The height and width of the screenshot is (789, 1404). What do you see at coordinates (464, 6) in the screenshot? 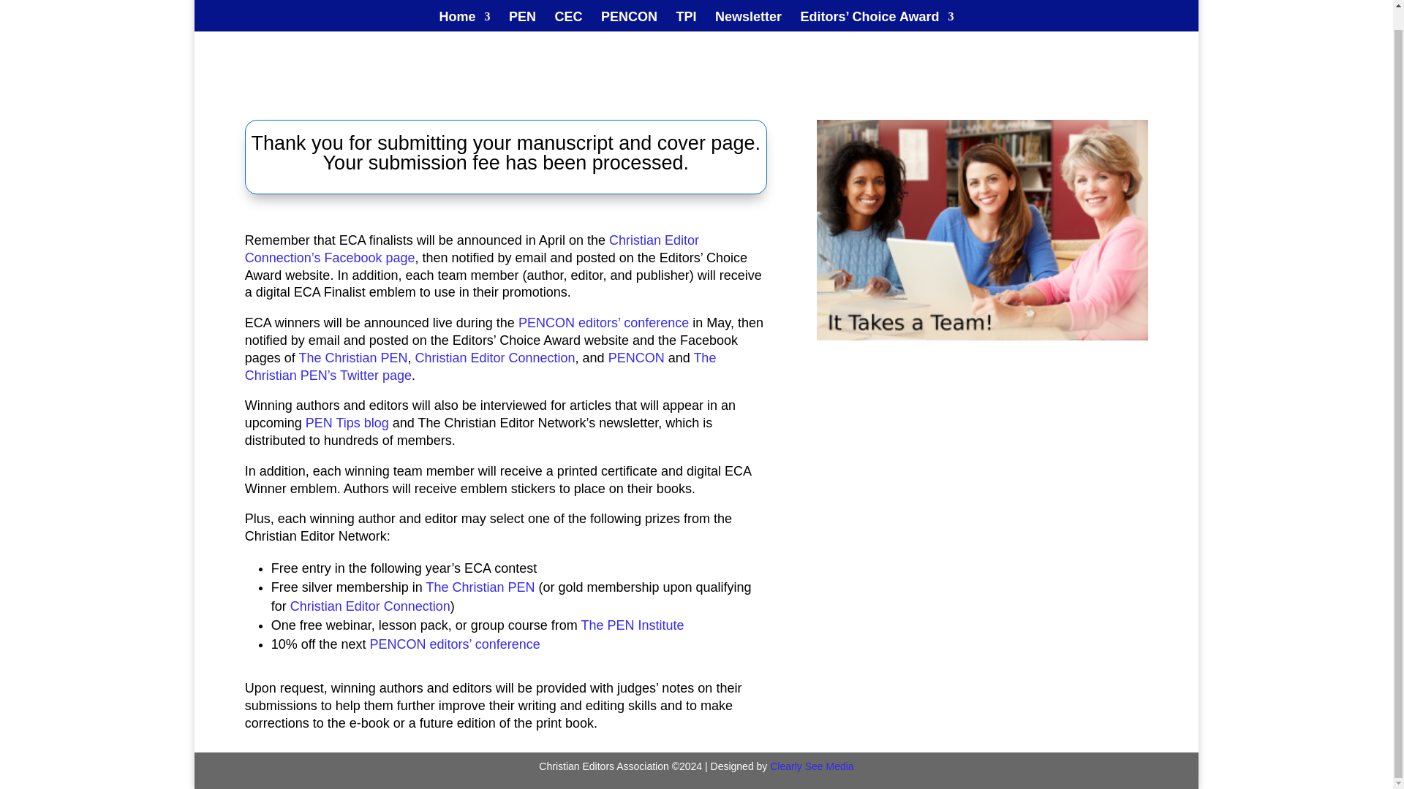
I see `Home` at bounding box center [464, 6].